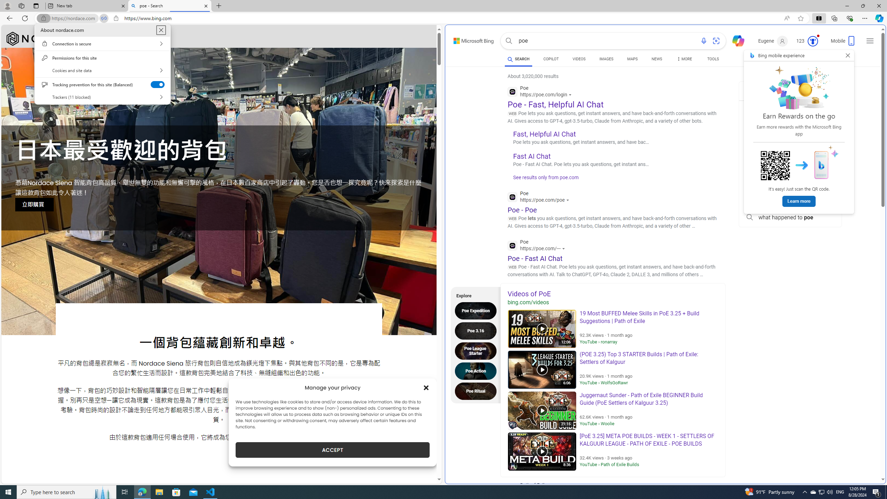  Describe the element at coordinates (509, 41) in the screenshot. I see `Search button` at that location.